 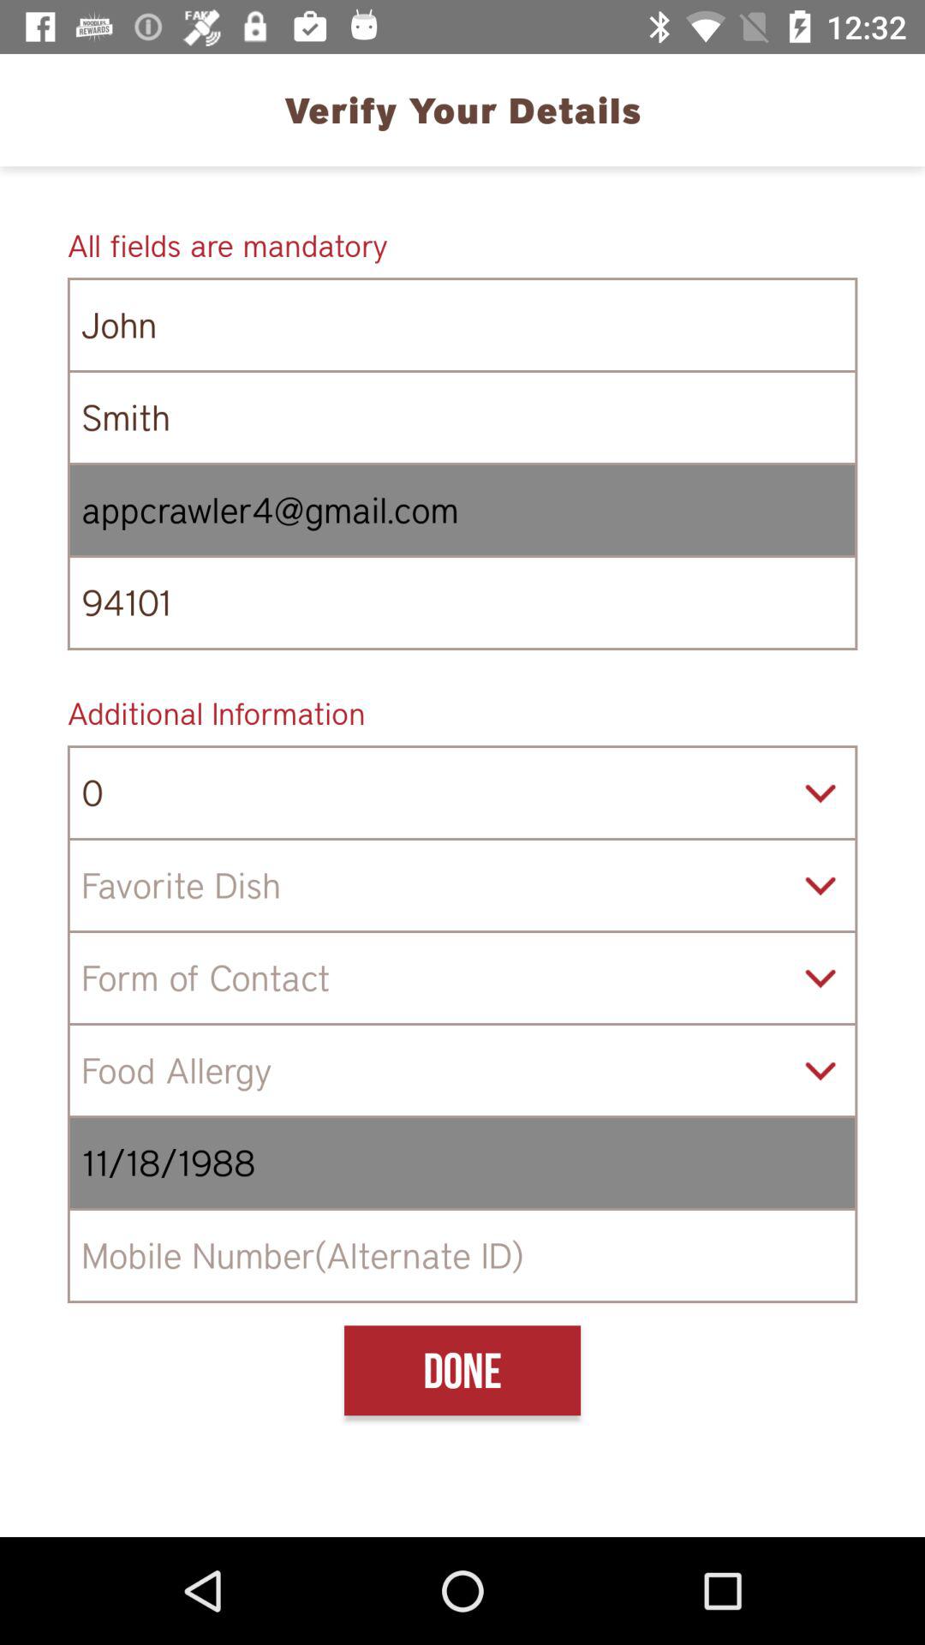 I want to click on launch the all fields are icon, so click(x=462, y=245).